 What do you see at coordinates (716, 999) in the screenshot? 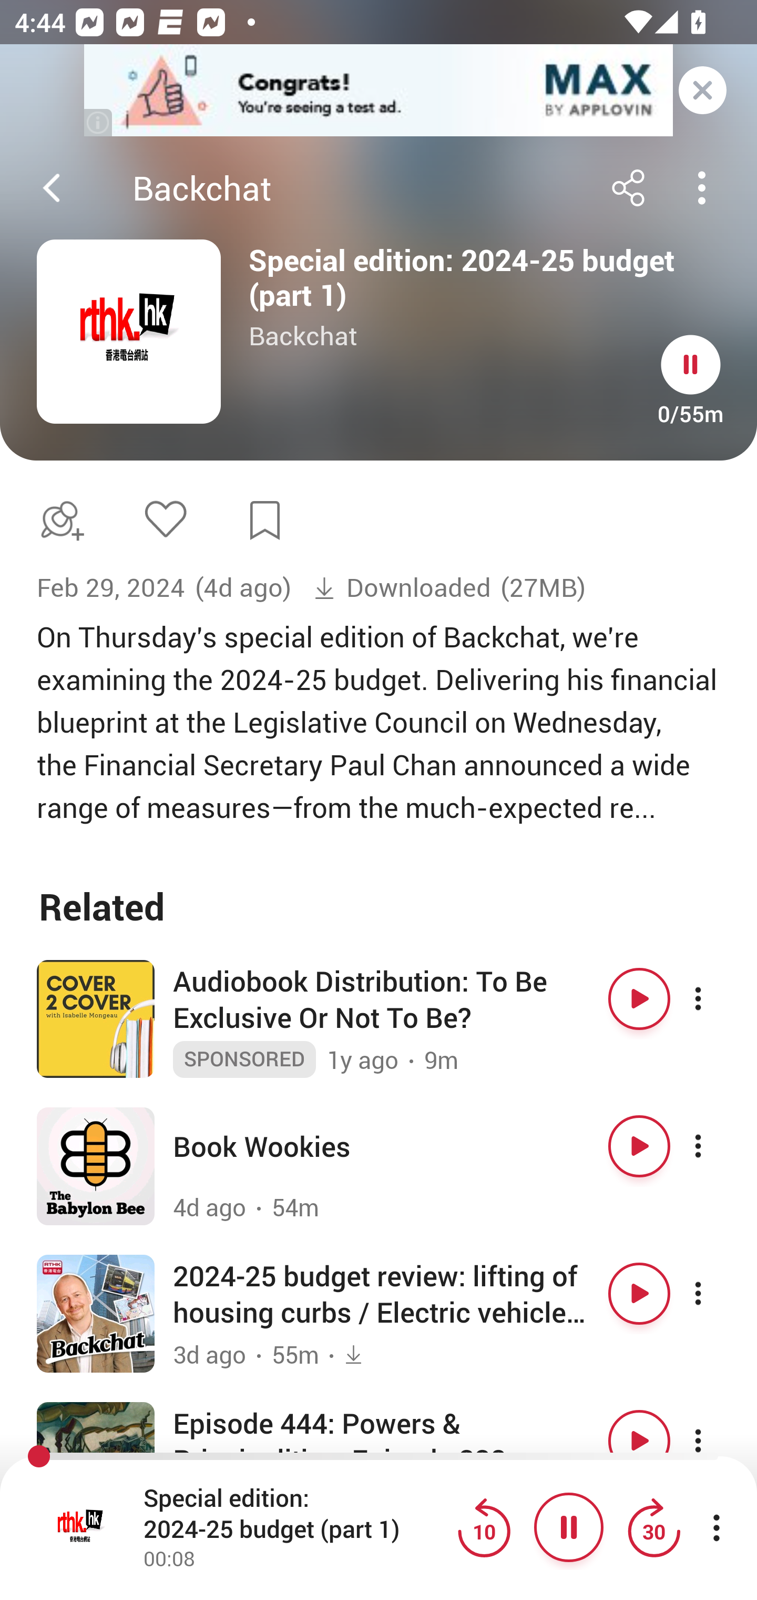
I see `More options` at bounding box center [716, 999].